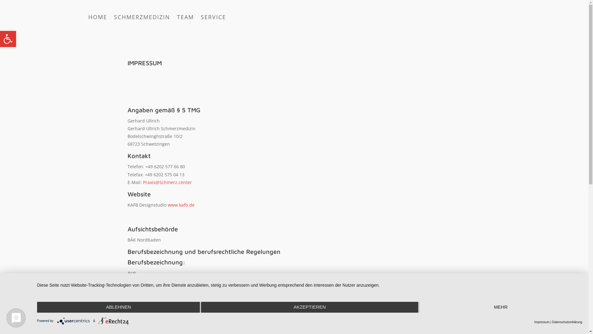 The image size is (593, 334). What do you see at coordinates (119, 307) in the screenshot?
I see `ABLEHNEN` at bounding box center [119, 307].